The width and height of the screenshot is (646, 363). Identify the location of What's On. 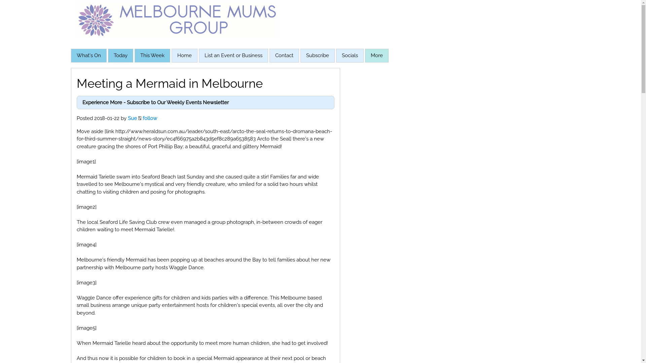
(89, 55).